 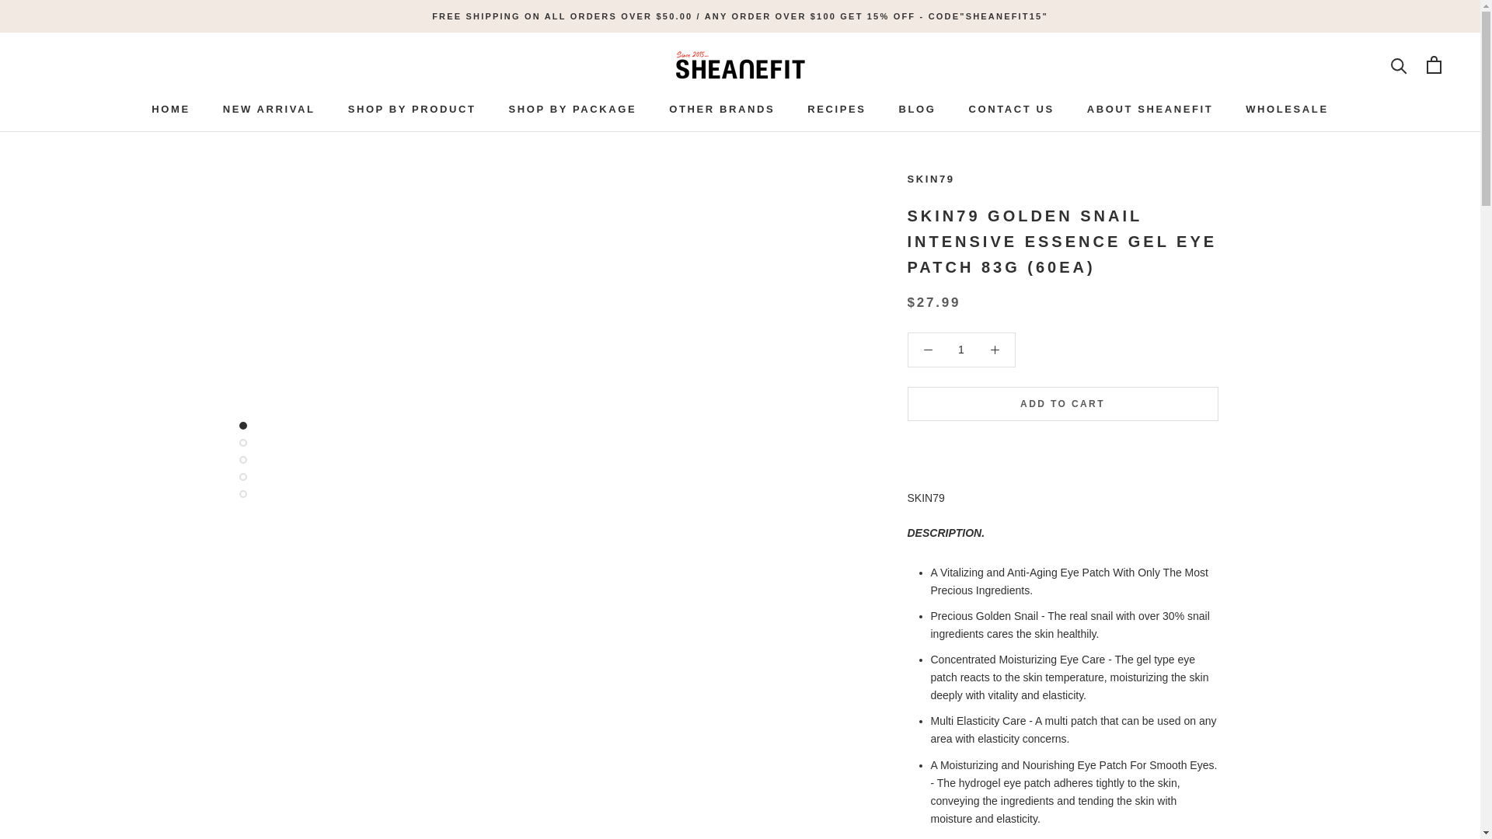 What do you see at coordinates (961, 349) in the screenshot?
I see `1` at bounding box center [961, 349].